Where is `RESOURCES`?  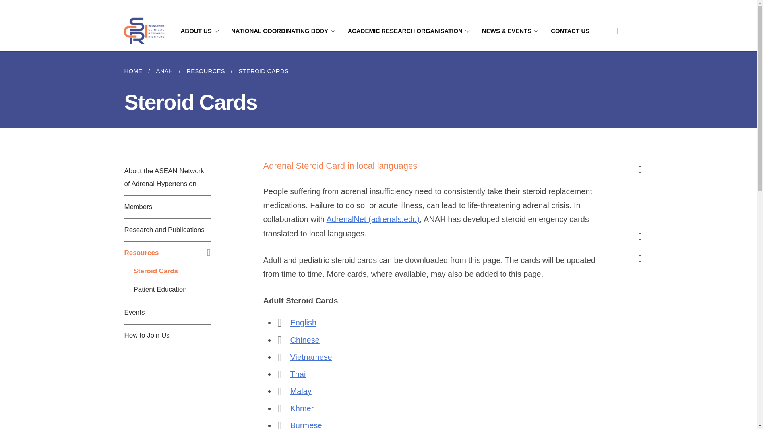
RESOURCES is located at coordinates (205, 71).